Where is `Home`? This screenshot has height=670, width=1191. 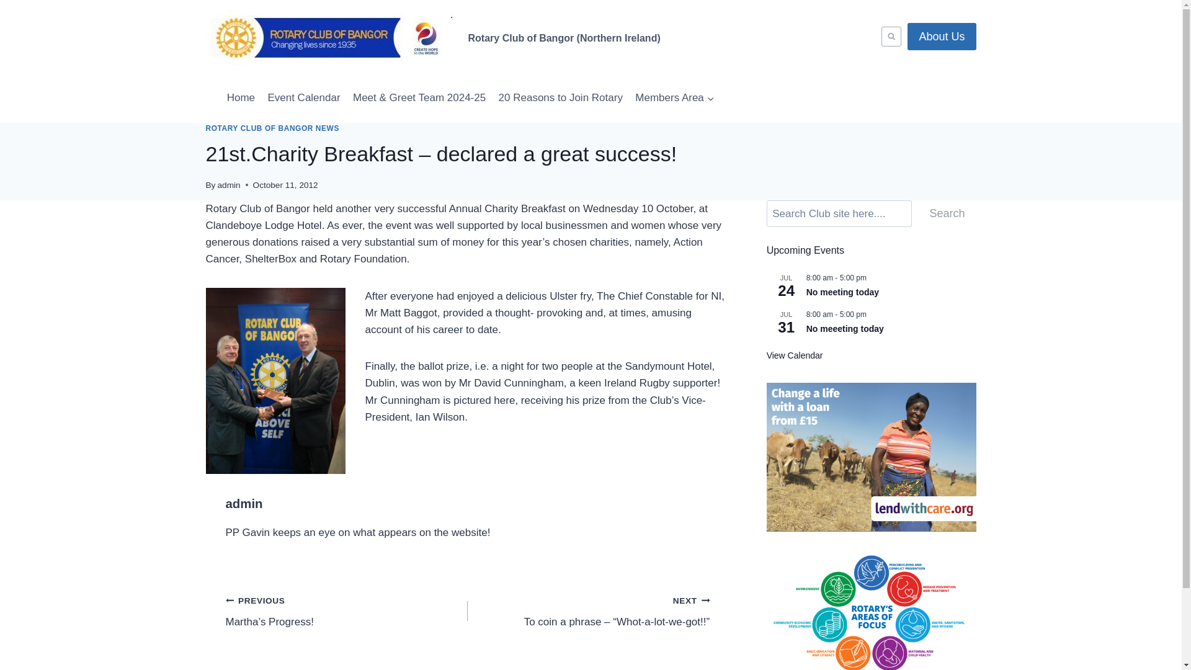
Home is located at coordinates (241, 98).